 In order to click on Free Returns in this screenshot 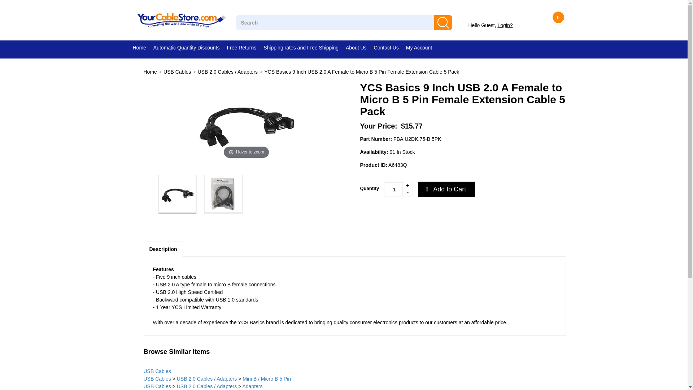, I will do `click(245, 48)`.